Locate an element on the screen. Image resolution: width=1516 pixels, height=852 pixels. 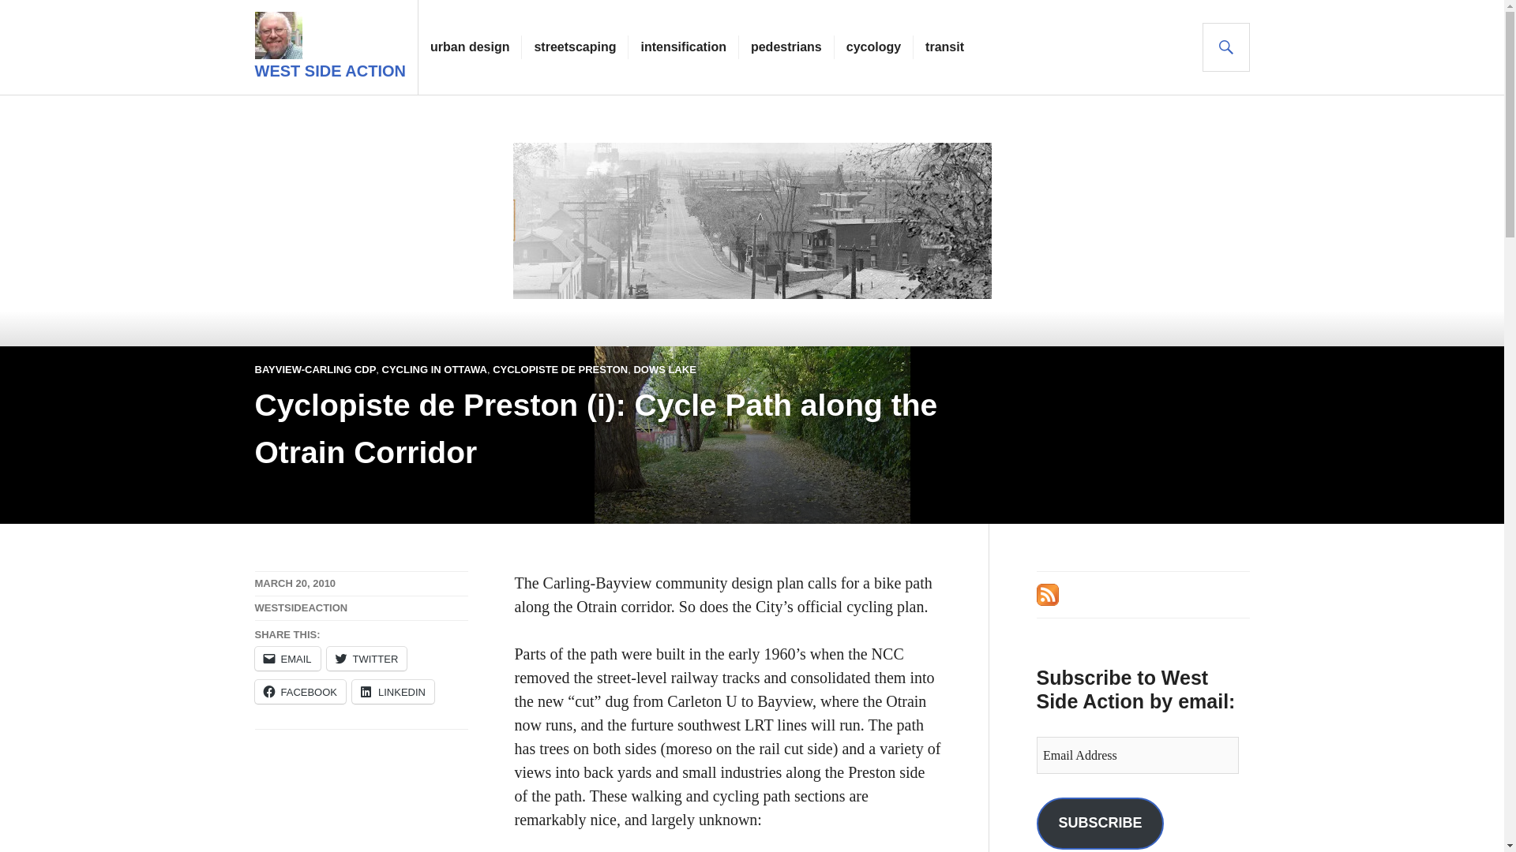
pedestrians is located at coordinates (786, 47).